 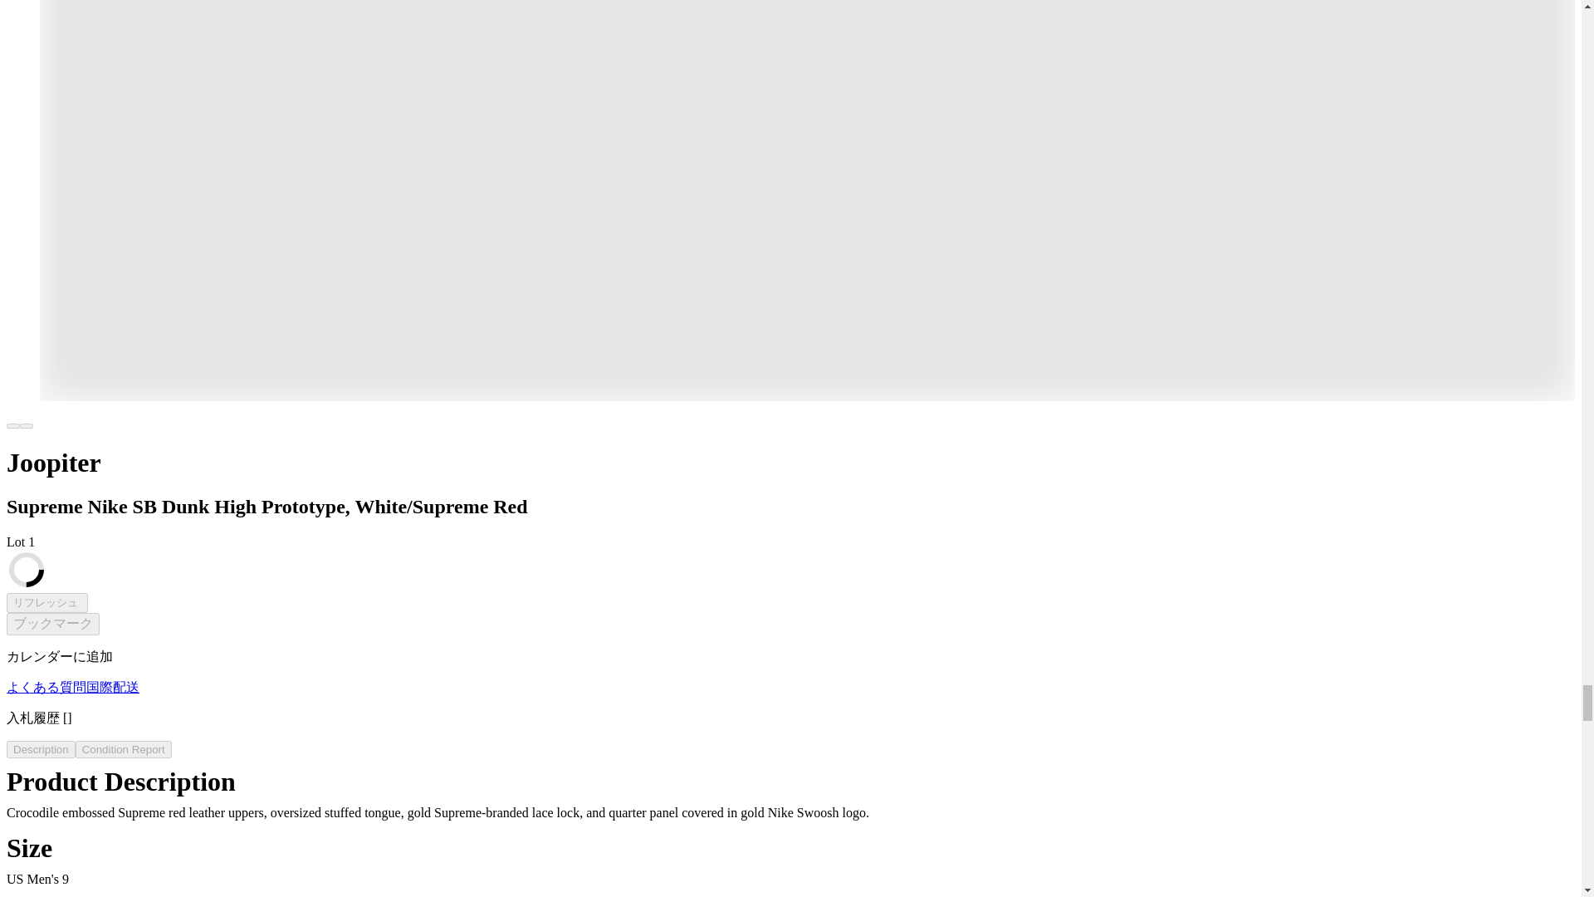 What do you see at coordinates (40, 749) in the screenshot?
I see `Description` at bounding box center [40, 749].